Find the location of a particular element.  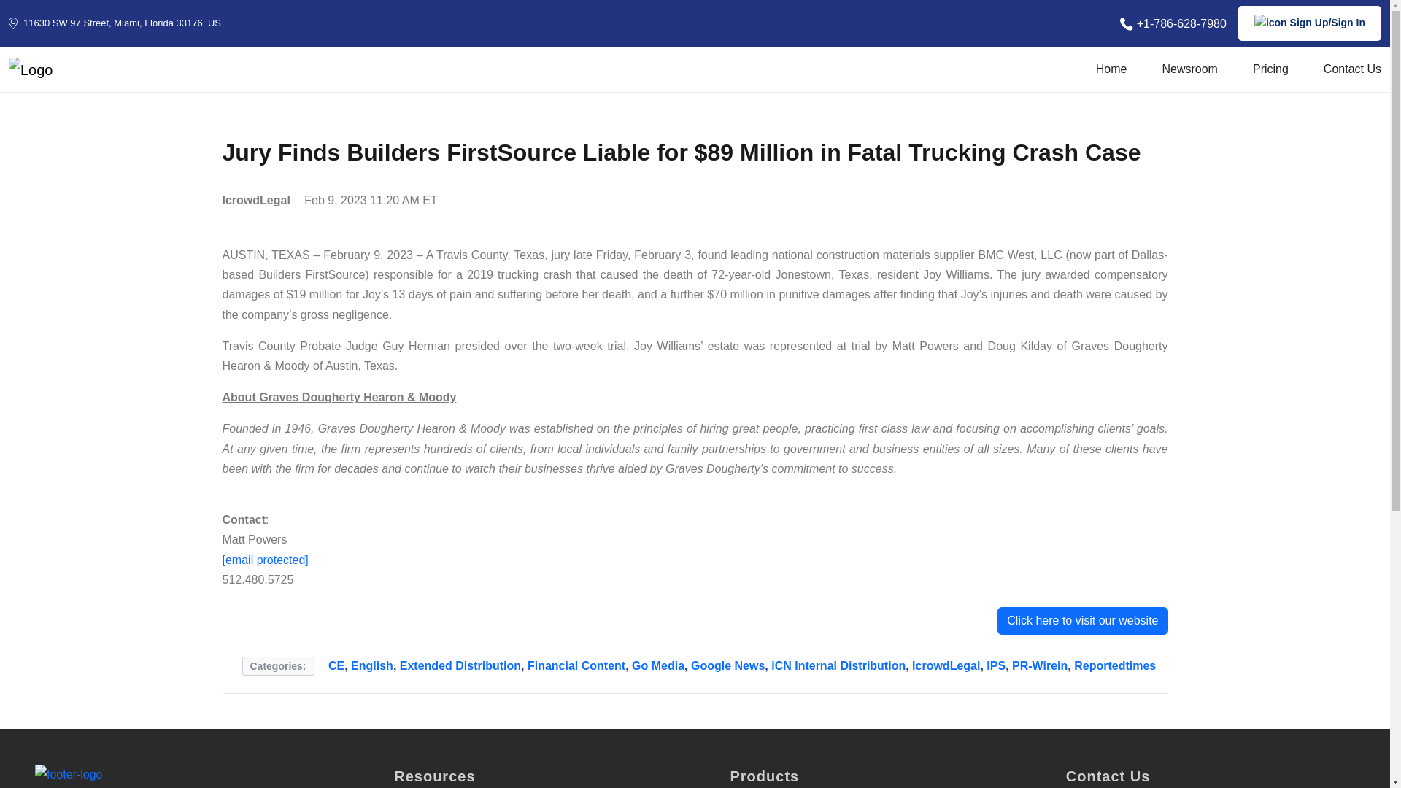

Newsroom is located at coordinates (1189, 69).